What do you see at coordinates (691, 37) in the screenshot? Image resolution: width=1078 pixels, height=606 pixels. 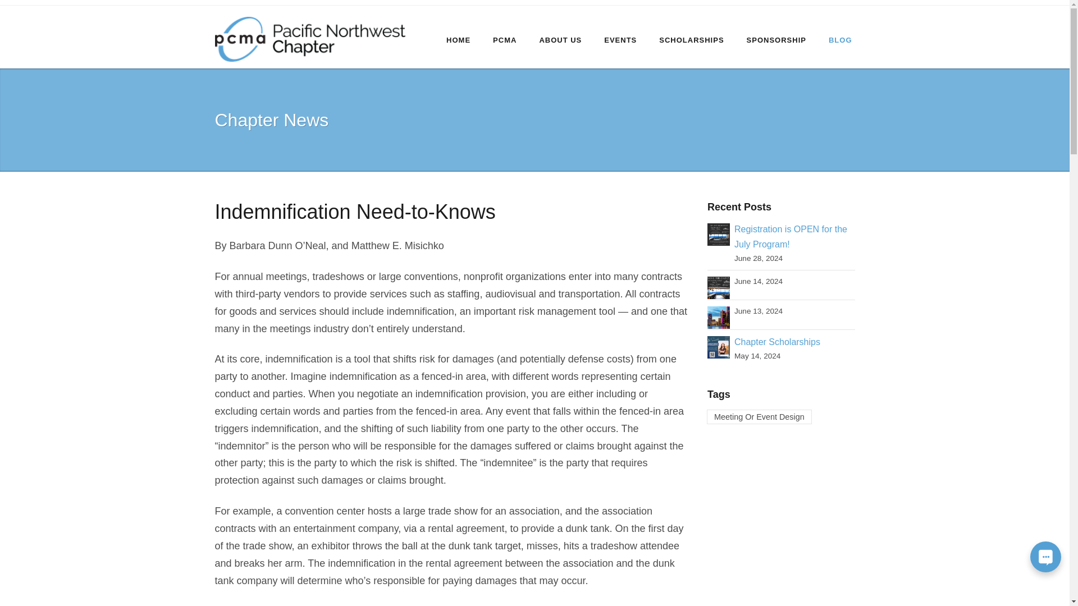 I see `SCHOLARSHIPS` at bounding box center [691, 37].